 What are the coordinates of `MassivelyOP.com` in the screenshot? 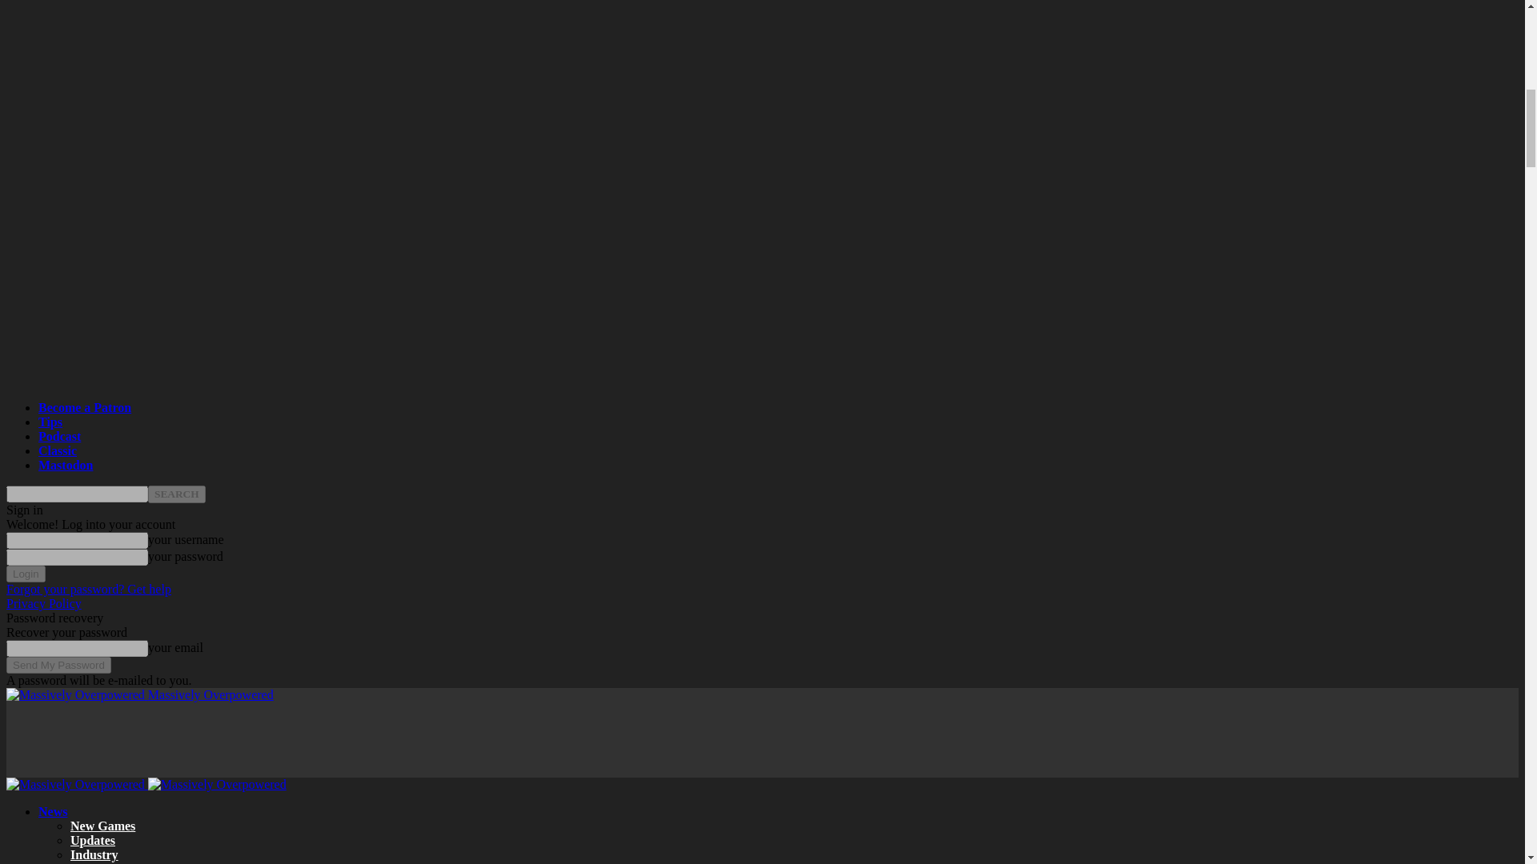 It's located at (216, 785).